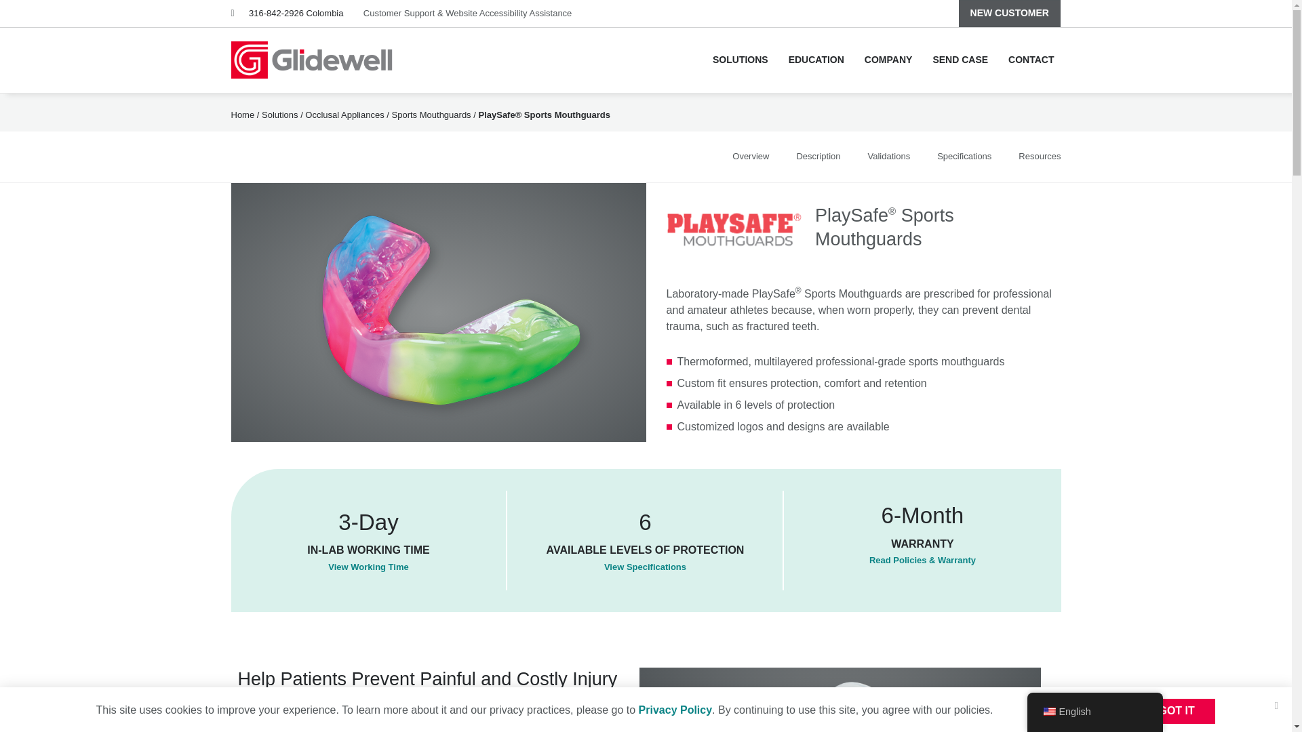  Describe the element at coordinates (296, 13) in the screenshot. I see `316-842-2926 Colombia` at that location.